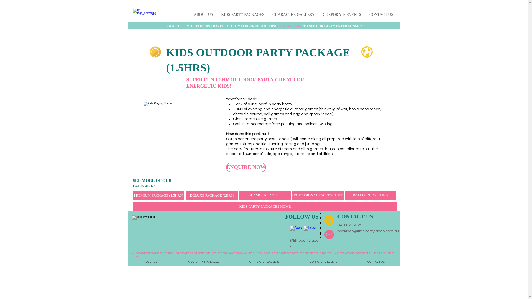 The height and width of the screenshot is (299, 532). Describe the element at coordinates (158, 195) in the screenshot. I see `PREMIUM PACKAGE (1.5HRS)` at that location.